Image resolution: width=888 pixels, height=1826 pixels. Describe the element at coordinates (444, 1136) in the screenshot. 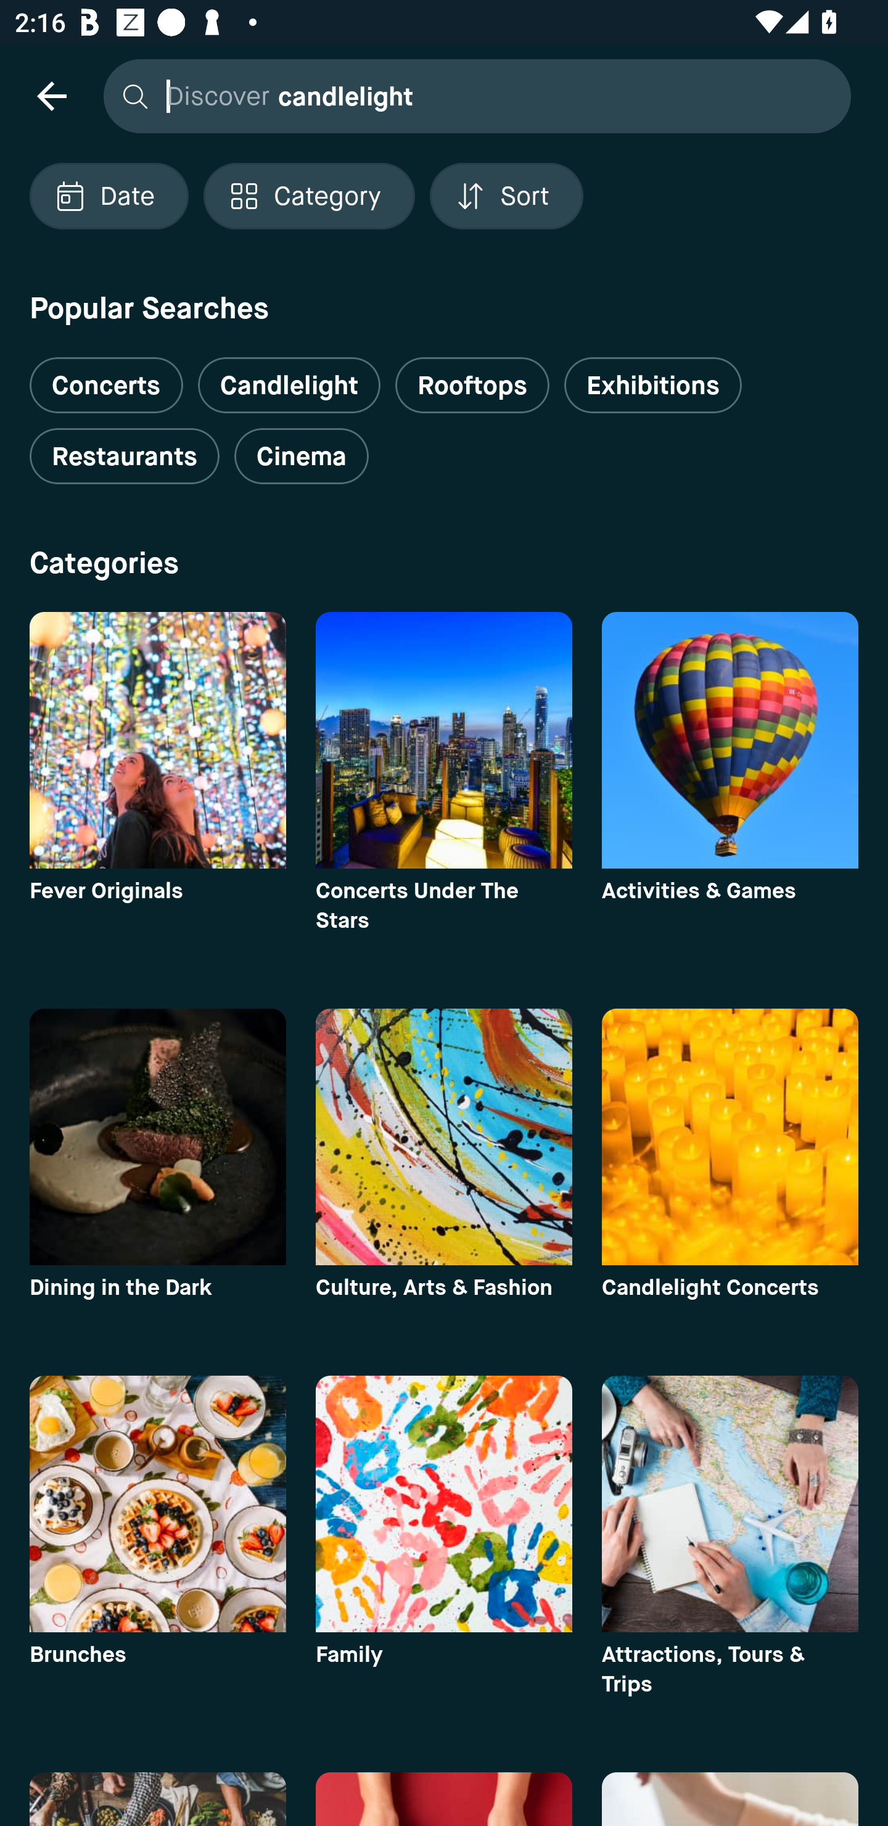

I see `category image` at that location.